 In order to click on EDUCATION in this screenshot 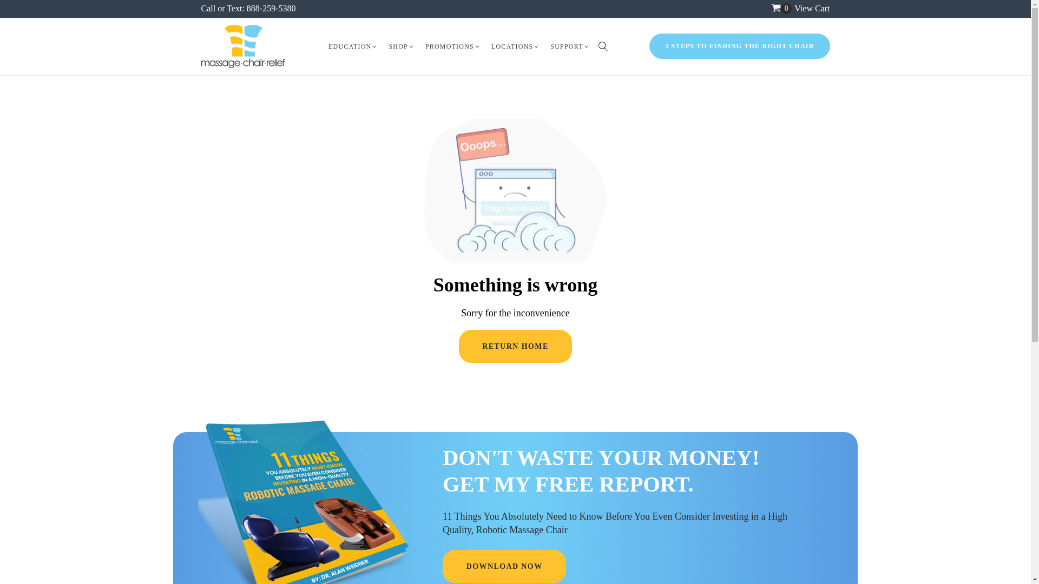, I will do `click(353, 47)`.